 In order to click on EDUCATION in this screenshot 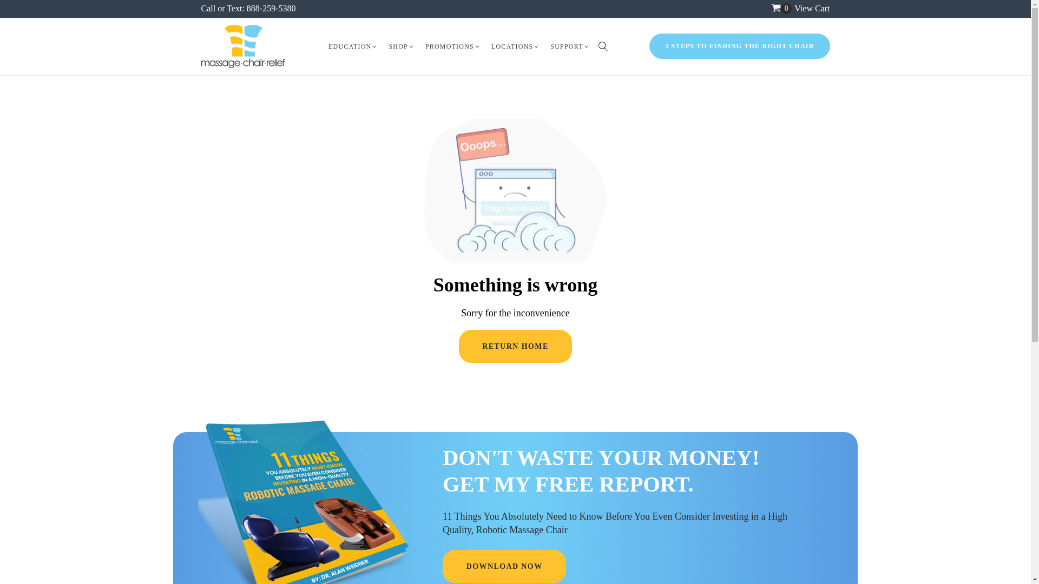, I will do `click(353, 47)`.